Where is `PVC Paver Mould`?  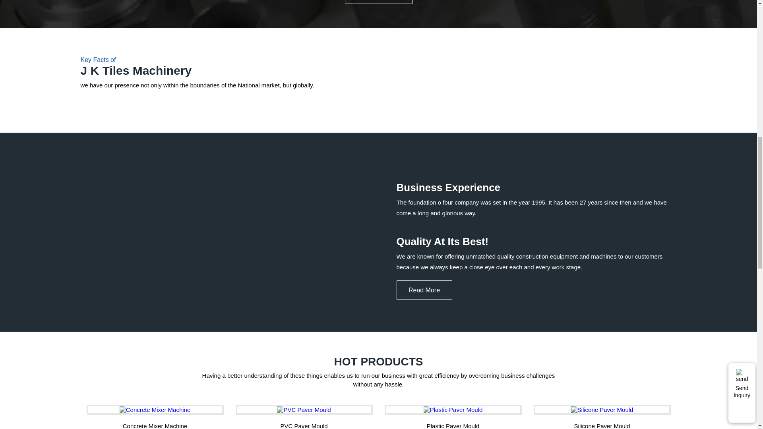
PVC Paver Mould is located at coordinates (304, 410).